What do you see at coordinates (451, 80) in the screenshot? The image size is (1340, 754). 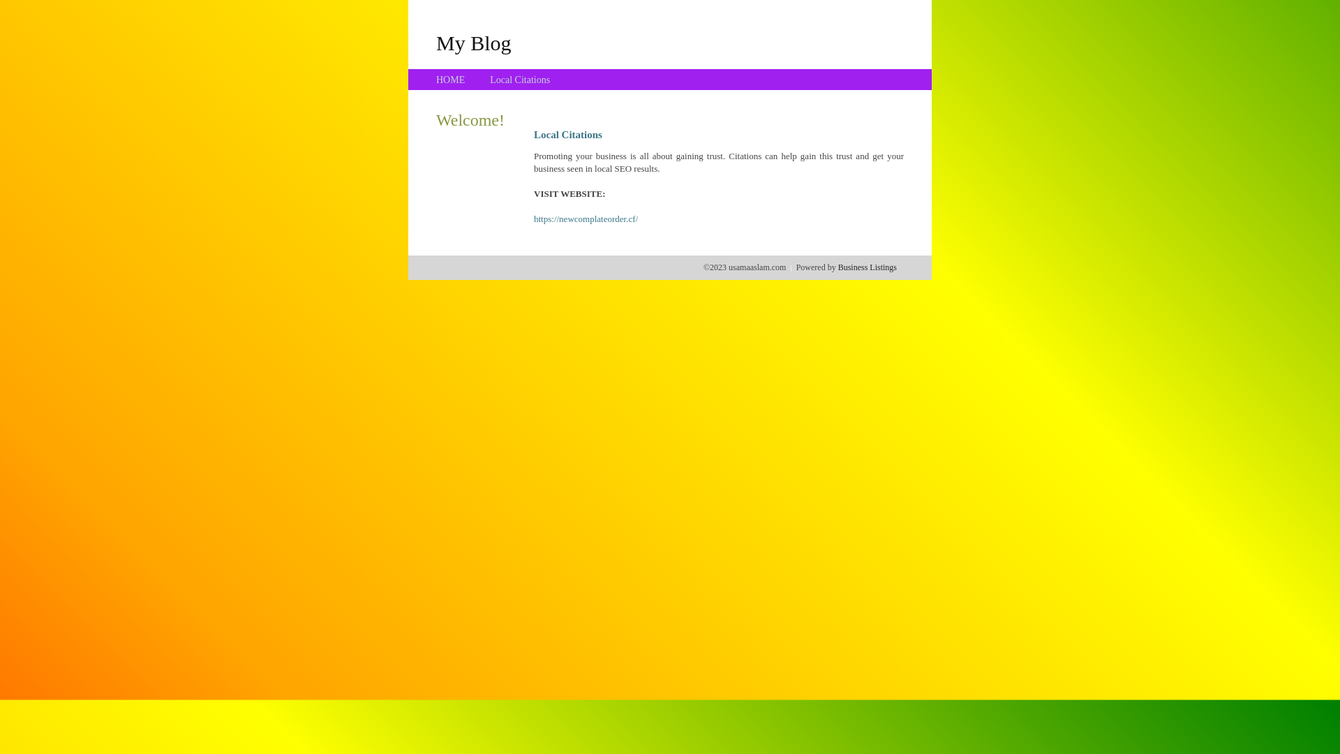 I see `HOME` at bounding box center [451, 80].